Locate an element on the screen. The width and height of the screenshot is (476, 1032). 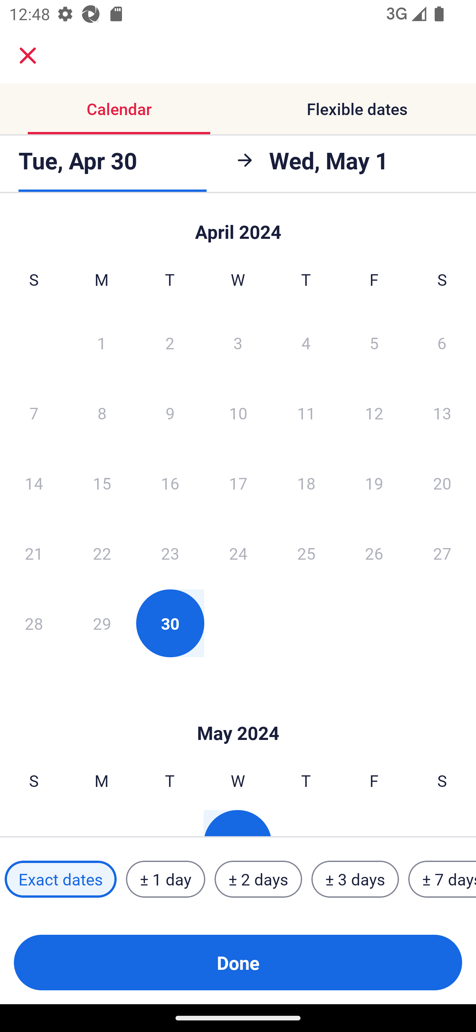
27 Saturday, April 27, 2024 is located at coordinates (442, 553).